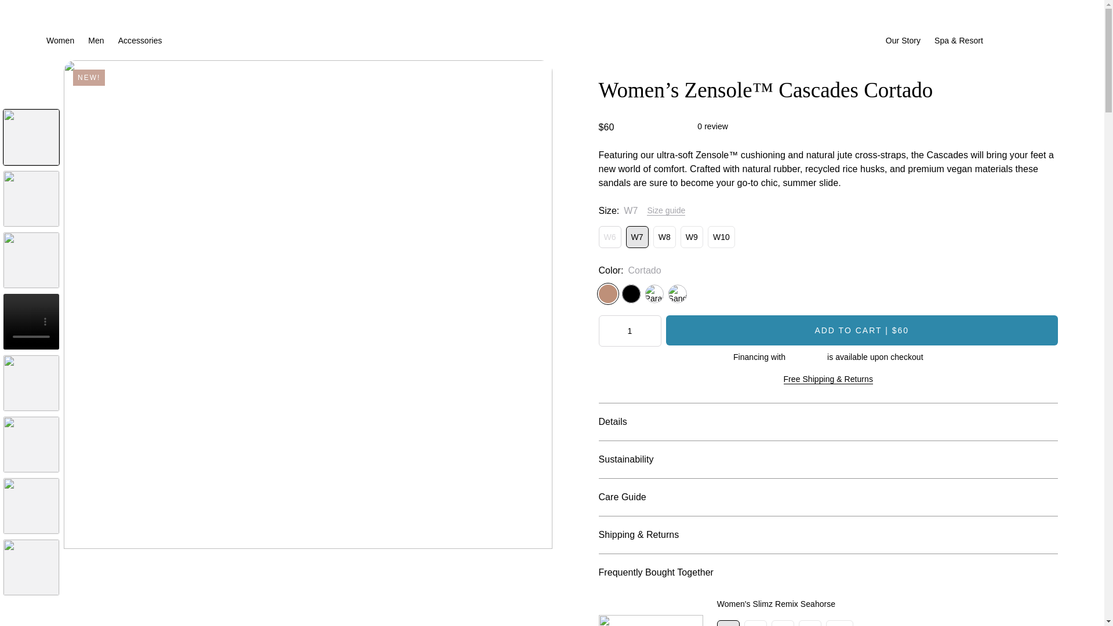 The image size is (1113, 626). What do you see at coordinates (60, 41) in the screenshot?
I see `Women` at bounding box center [60, 41].